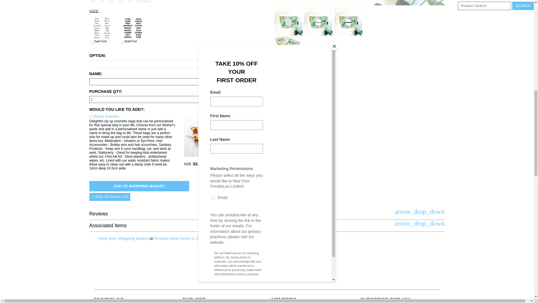 The height and width of the screenshot is (303, 538). I want to click on Swirl Font, so click(101, 28).